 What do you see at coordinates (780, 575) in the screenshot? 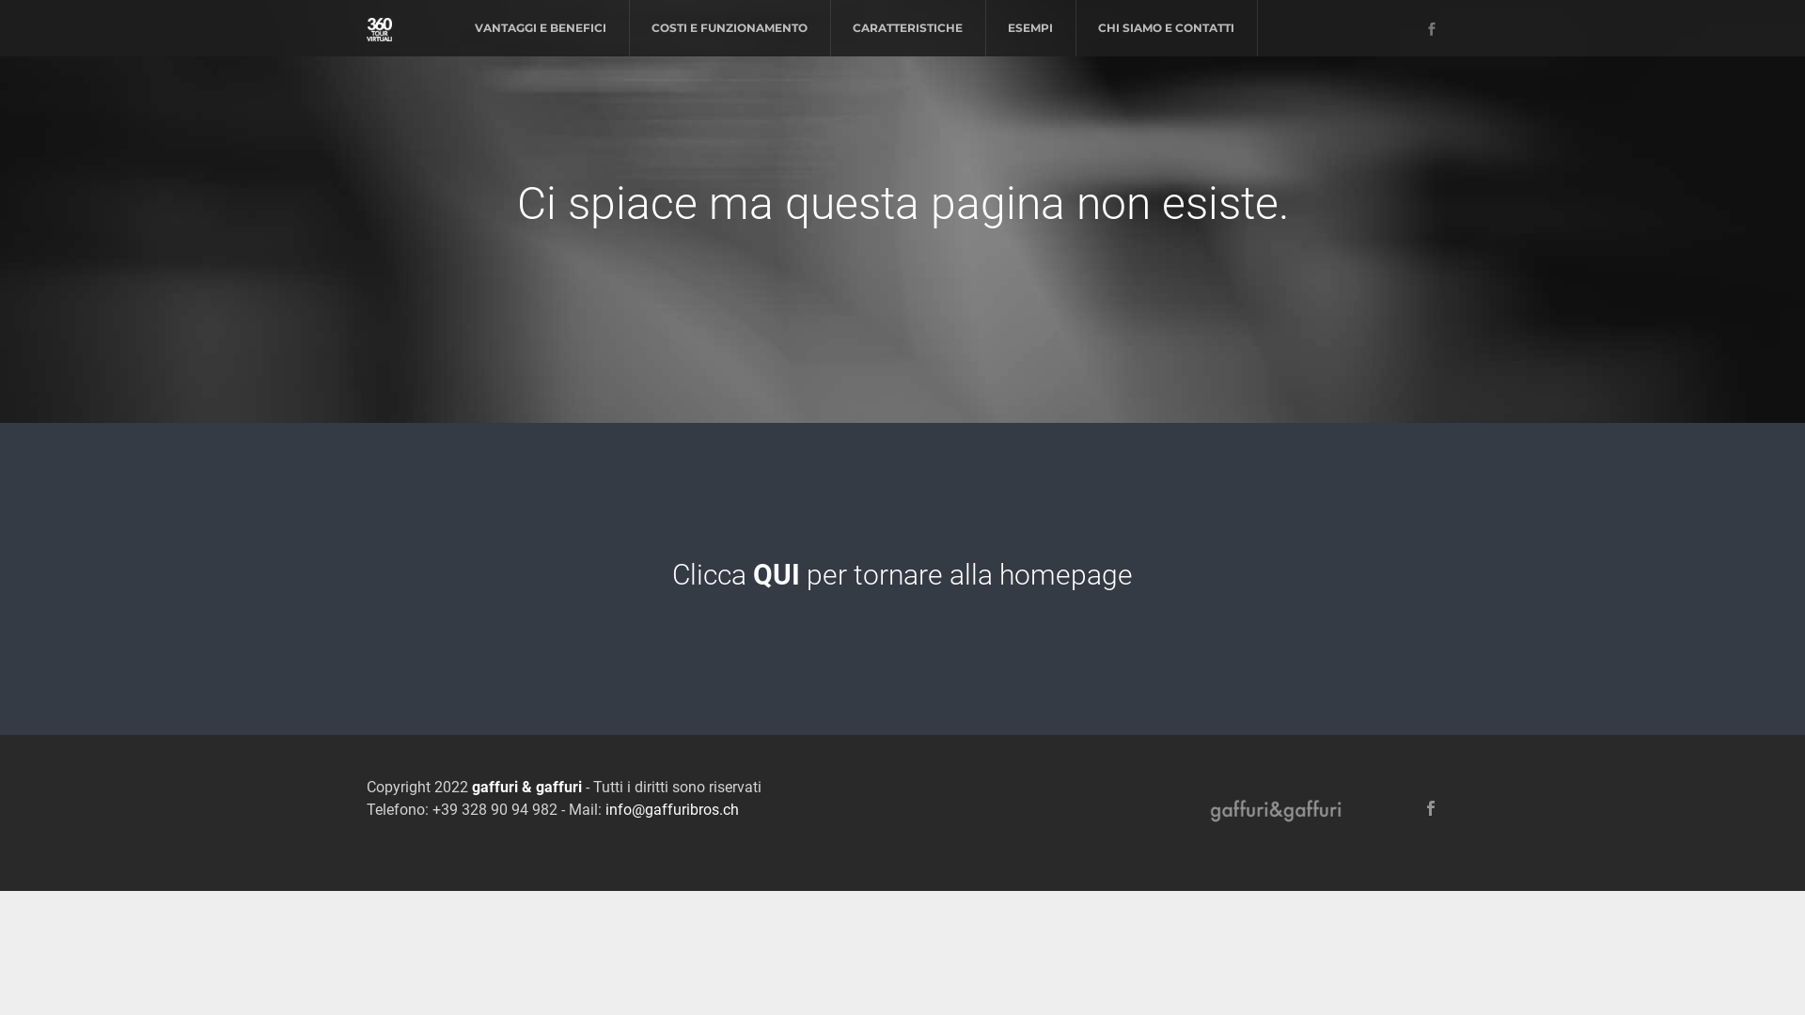
I see `QUI` at bounding box center [780, 575].